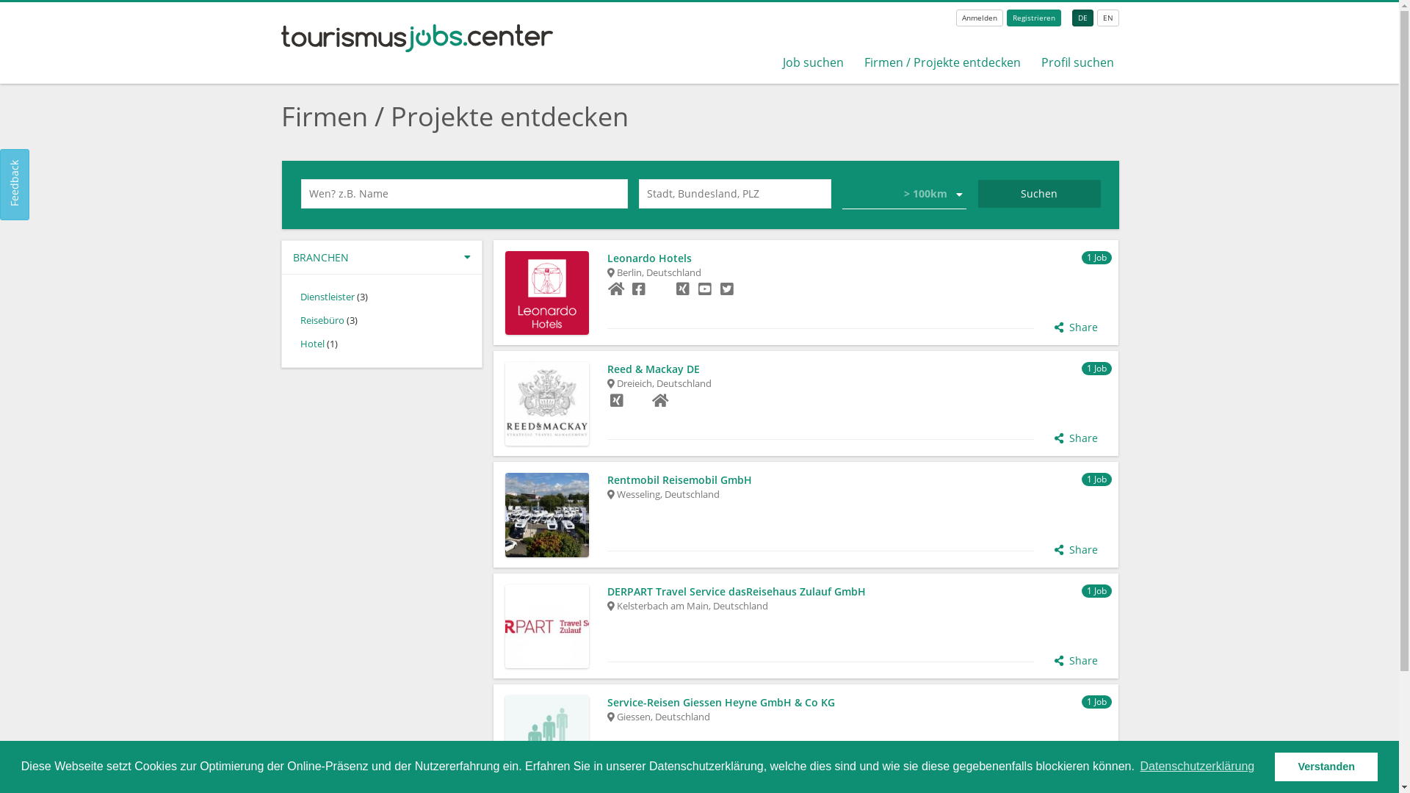  What do you see at coordinates (858, 480) in the screenshot?
I see `Rentmobil Reisemobil GmbH` at bounding box center [858, 480].